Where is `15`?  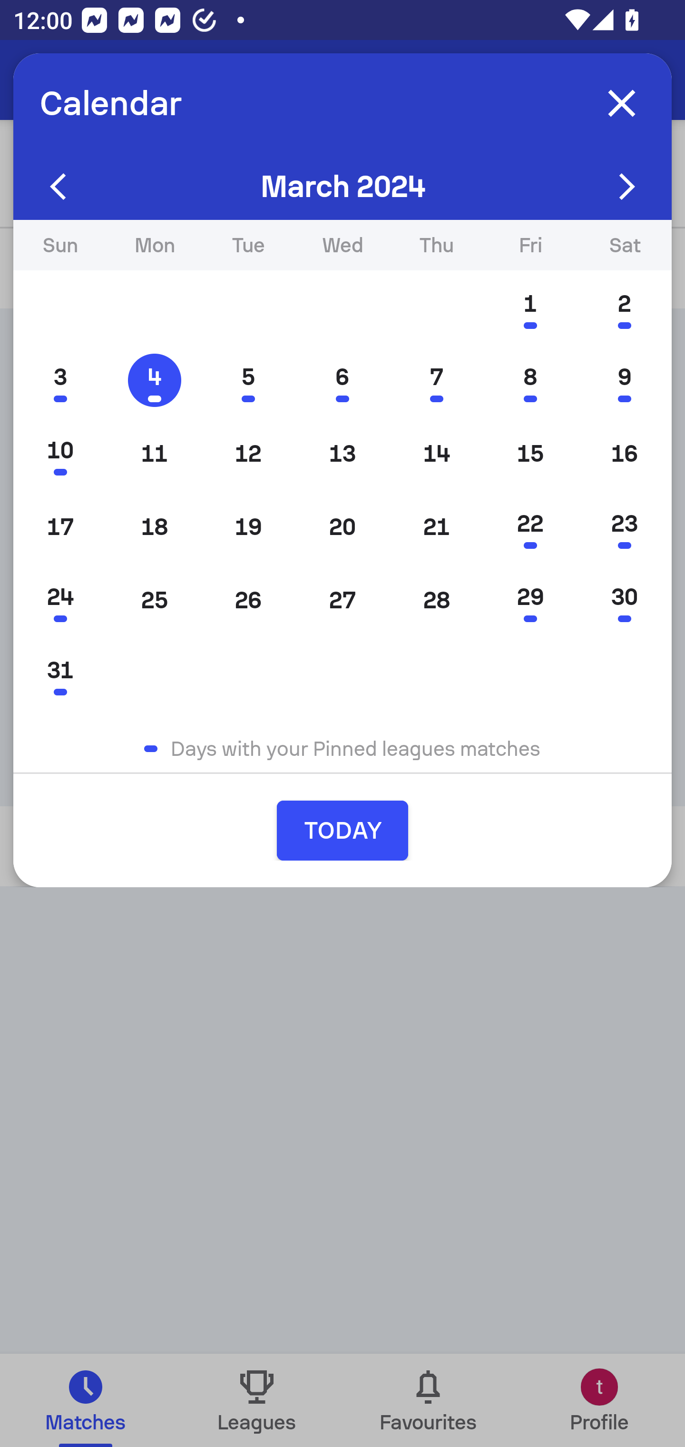 15 is located at coordinates (530, 453).